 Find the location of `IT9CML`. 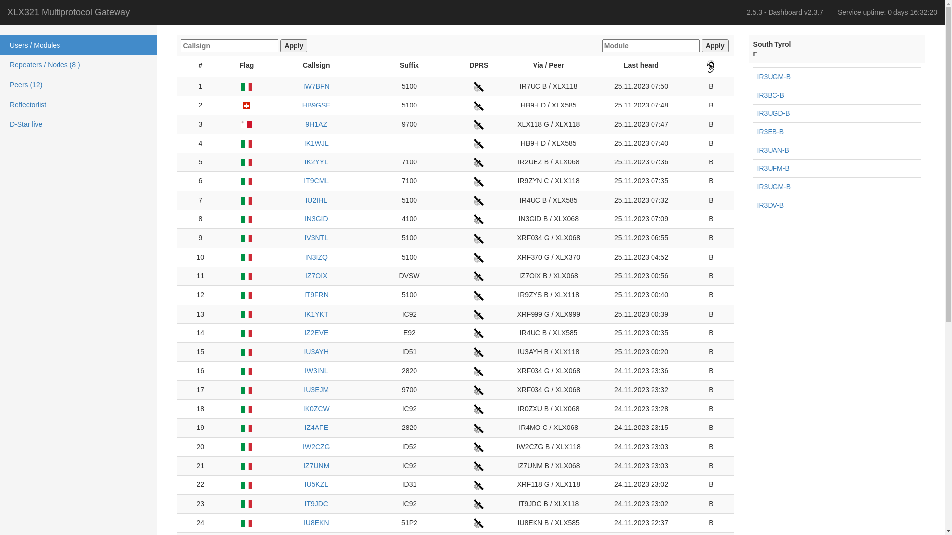

IT9CML is located at coordinates (316, 182).